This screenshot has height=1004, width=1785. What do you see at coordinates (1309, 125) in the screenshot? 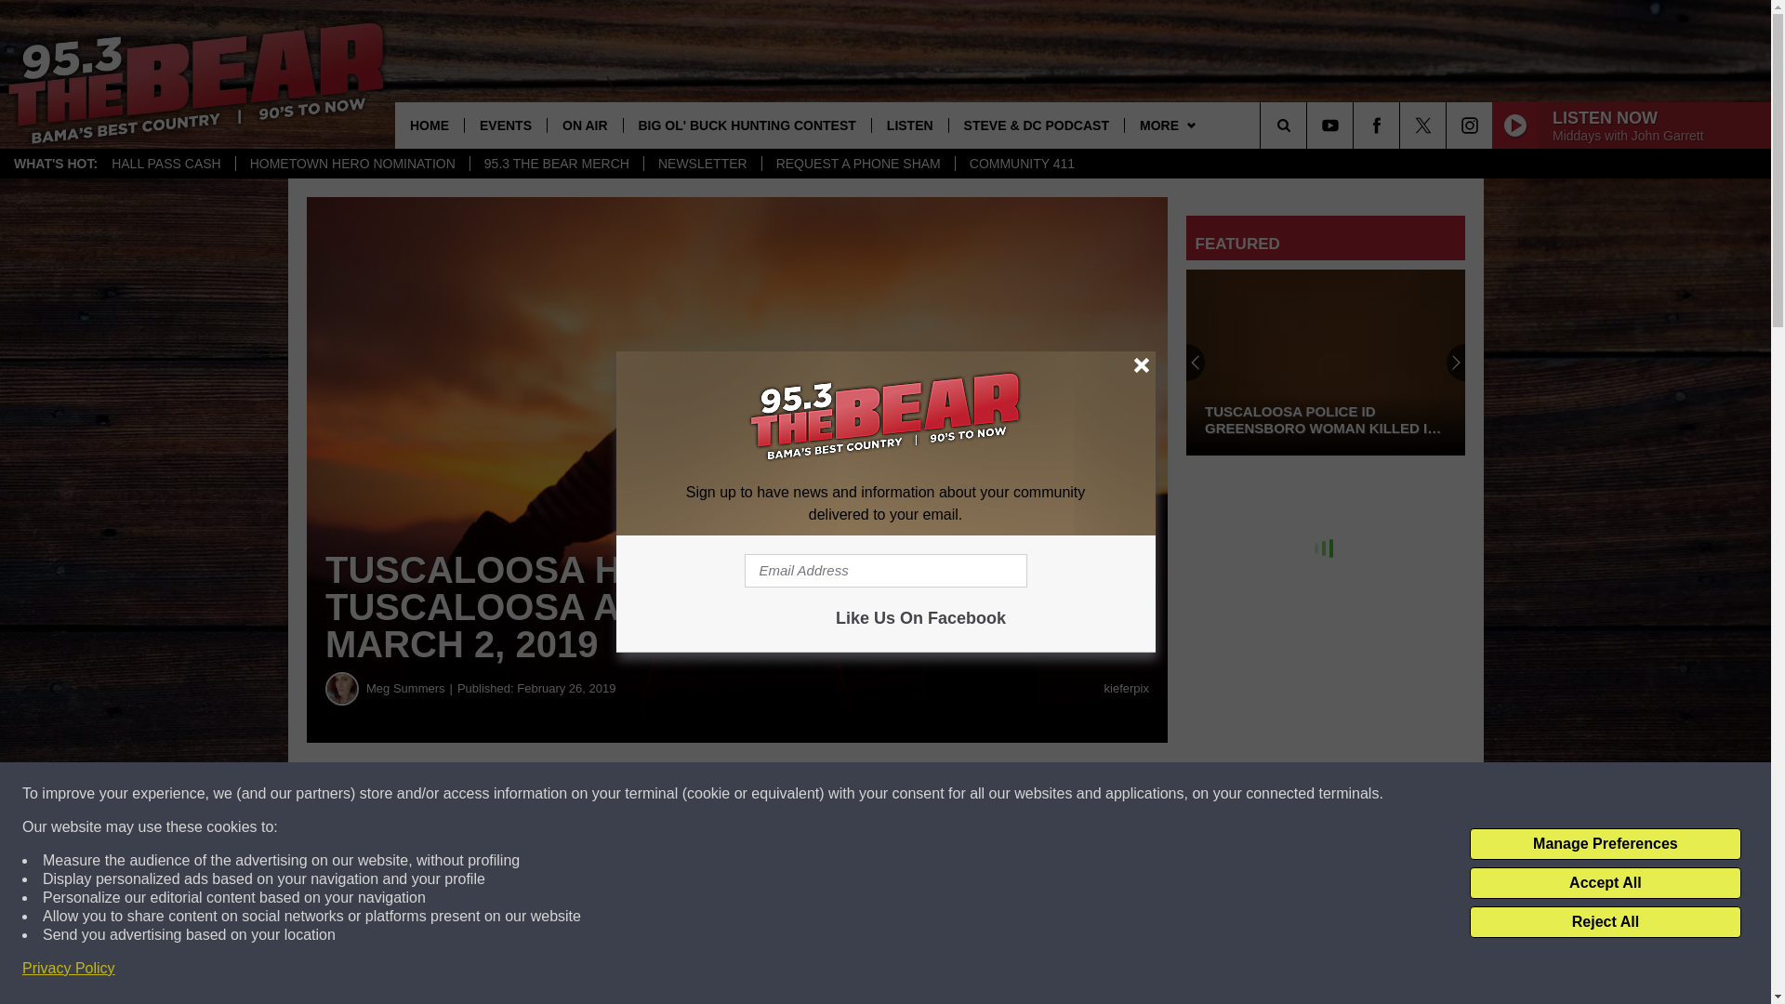
I see `SEARCH` at bounding box center [1309, 125].